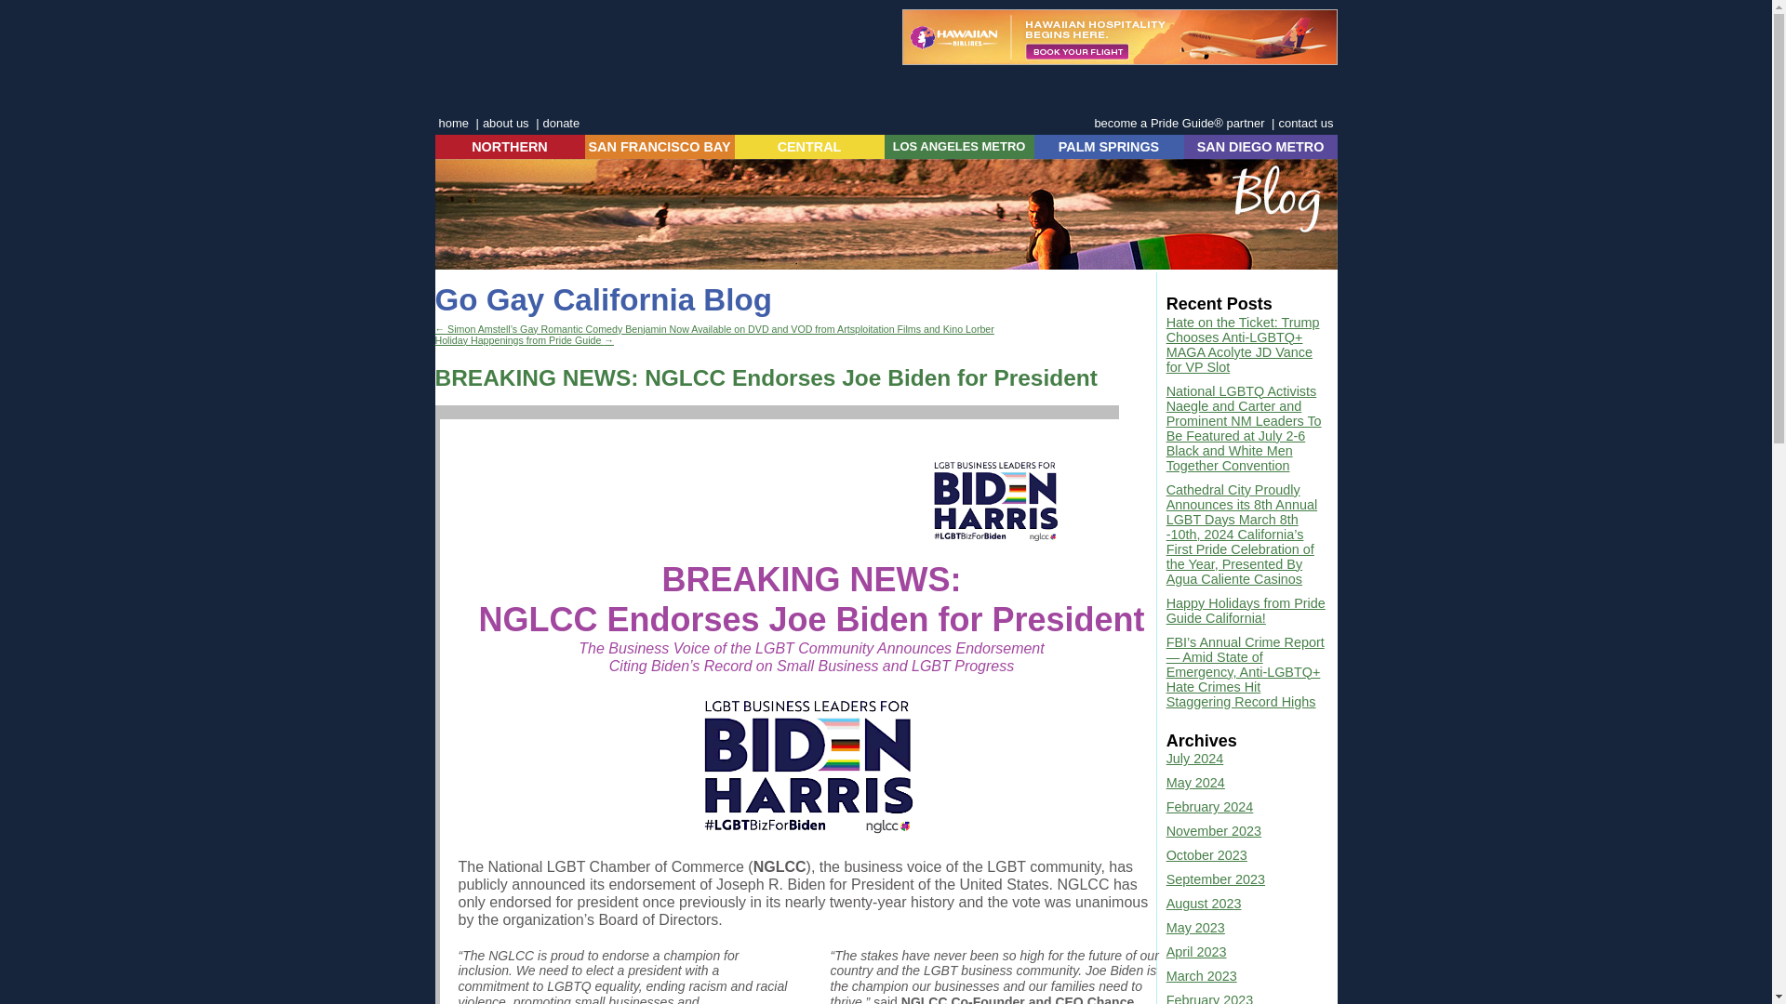 The width and height of the screenshot is (1786, 1004). Describe the element at coordinates (561, 123) in the screenshot. I see `donate` at that location.